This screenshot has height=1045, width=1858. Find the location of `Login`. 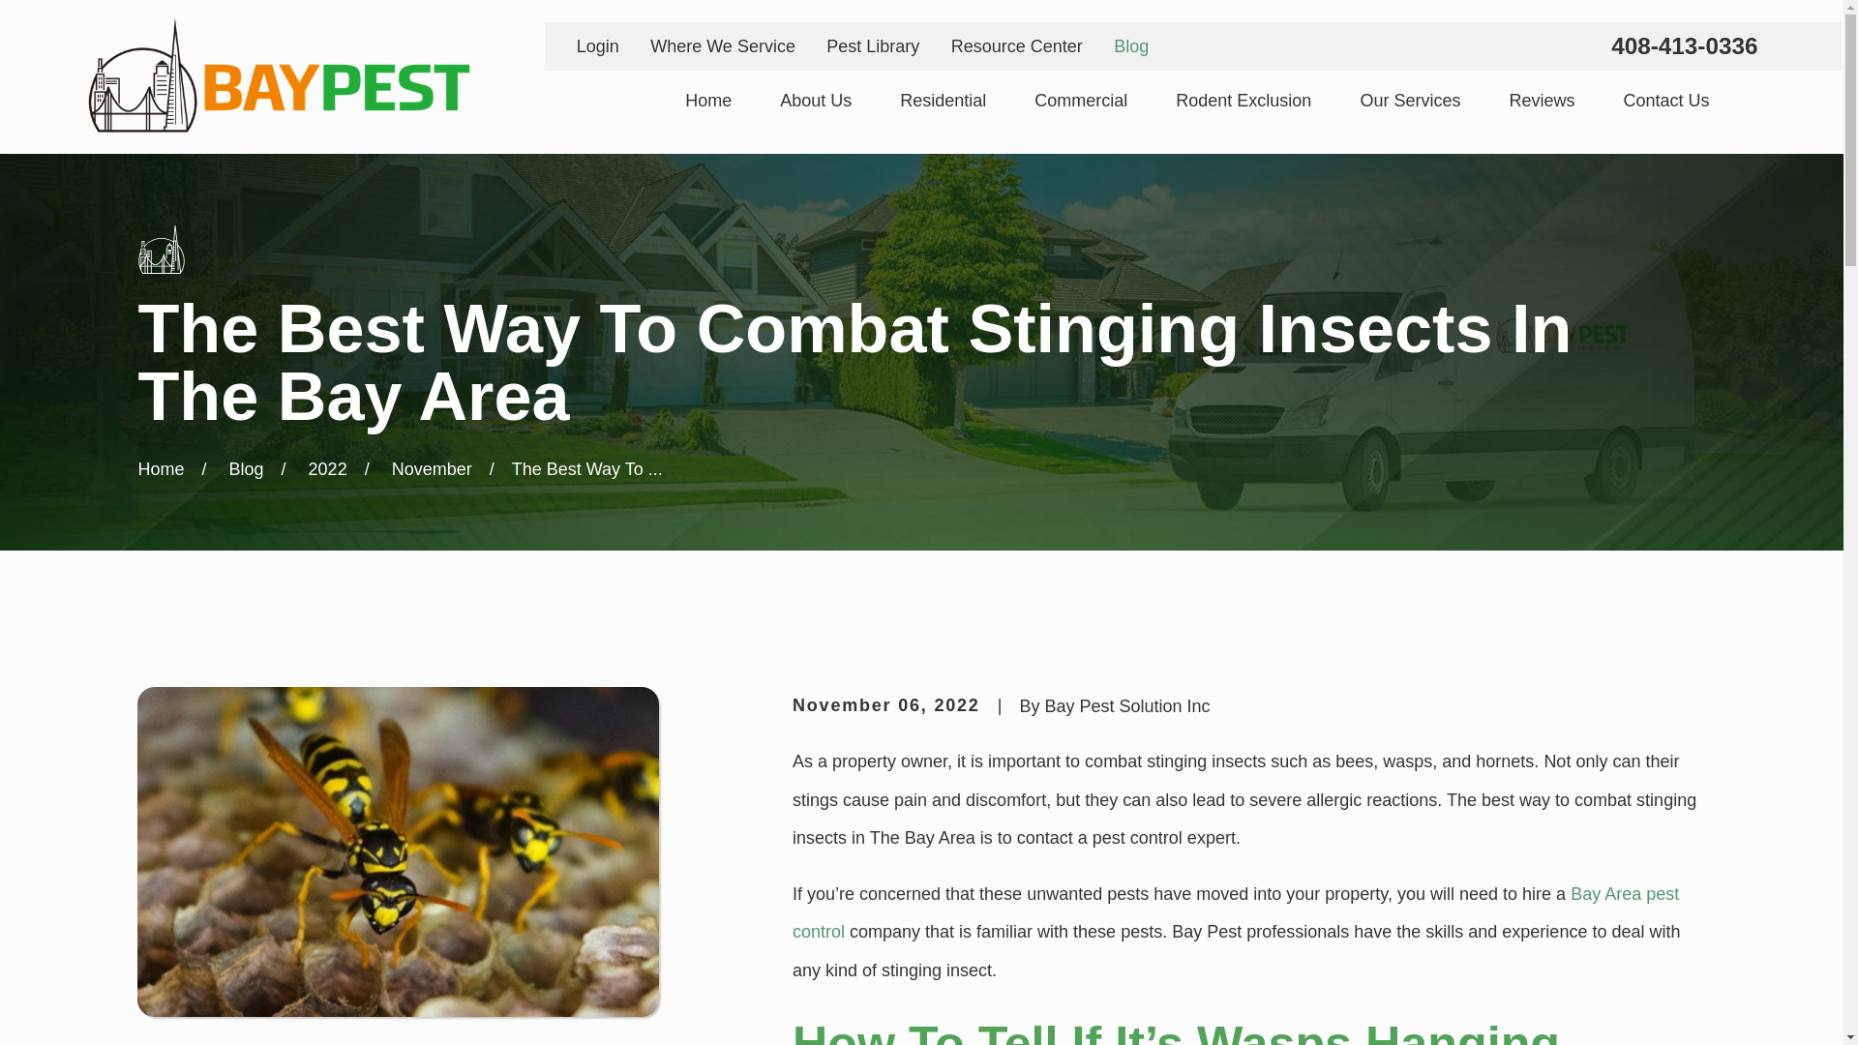

Login is located at coordinates (597, 46).